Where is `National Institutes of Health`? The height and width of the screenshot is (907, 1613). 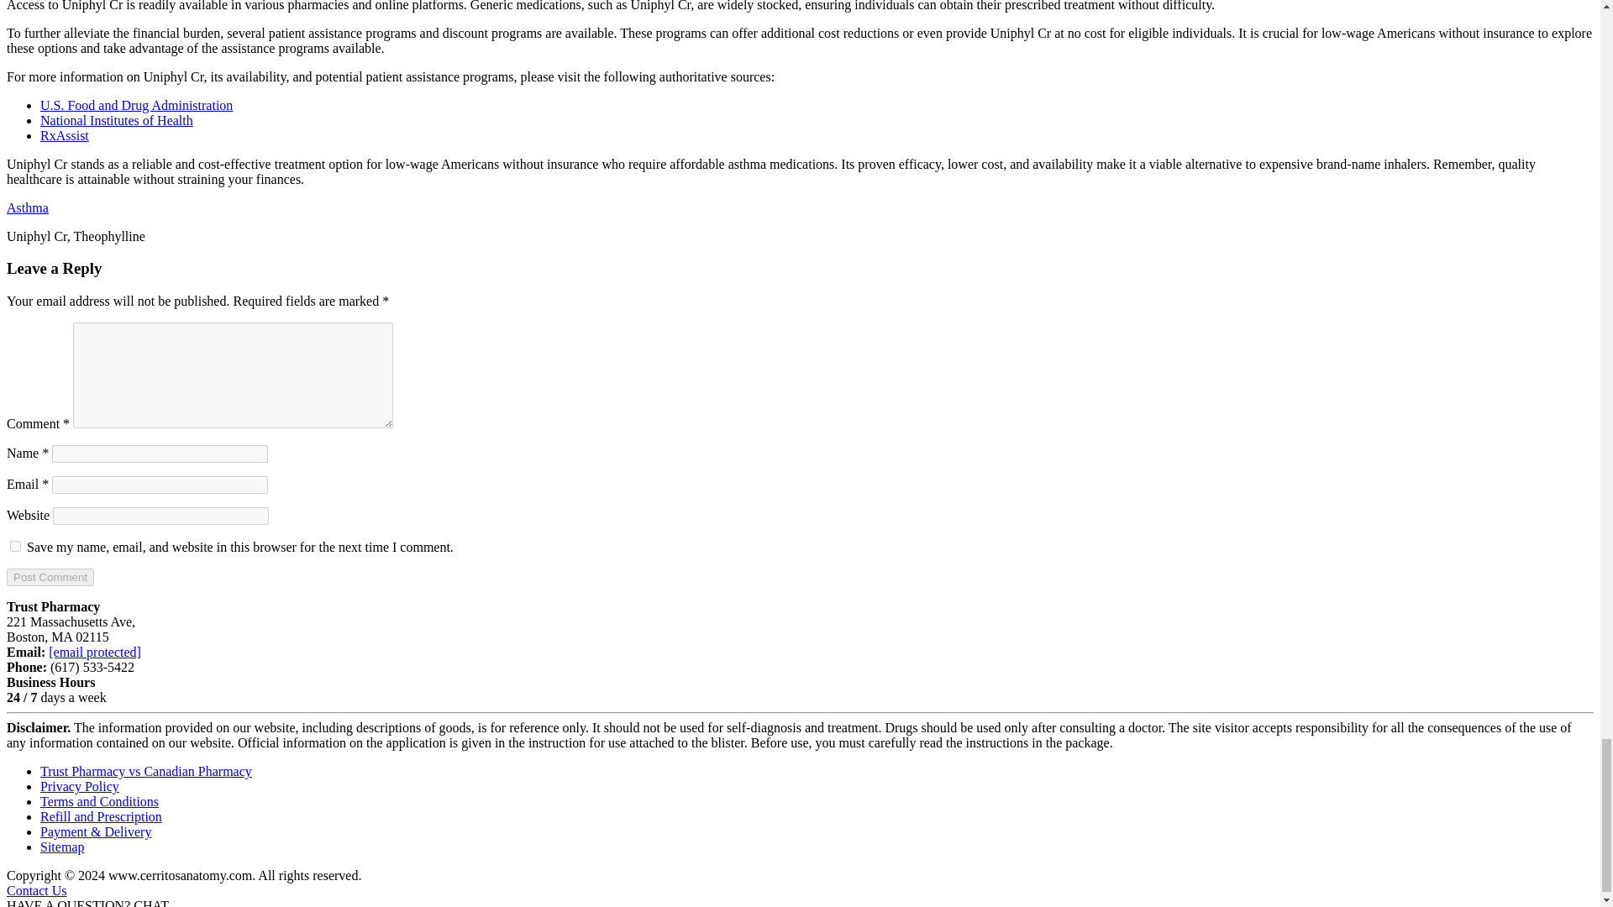 National Institutes of Health is located at coordinates (117, 121).